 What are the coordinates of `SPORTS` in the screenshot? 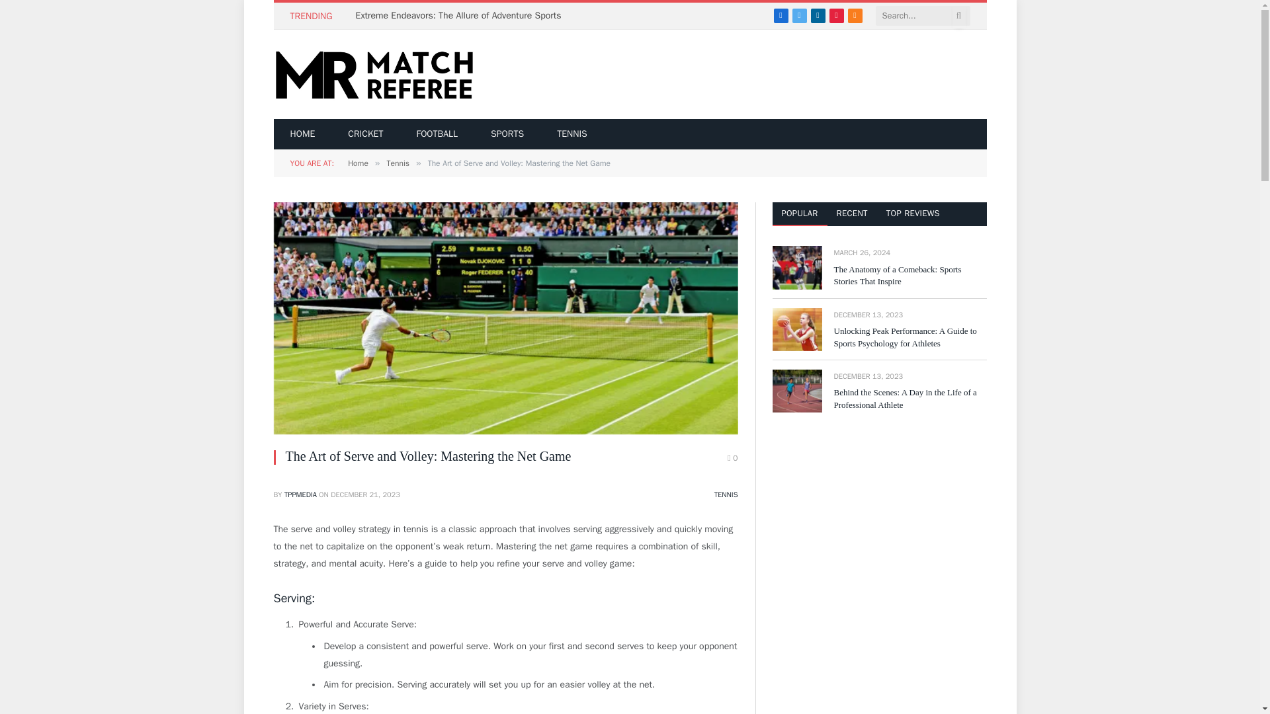 It's located at (507, 134).